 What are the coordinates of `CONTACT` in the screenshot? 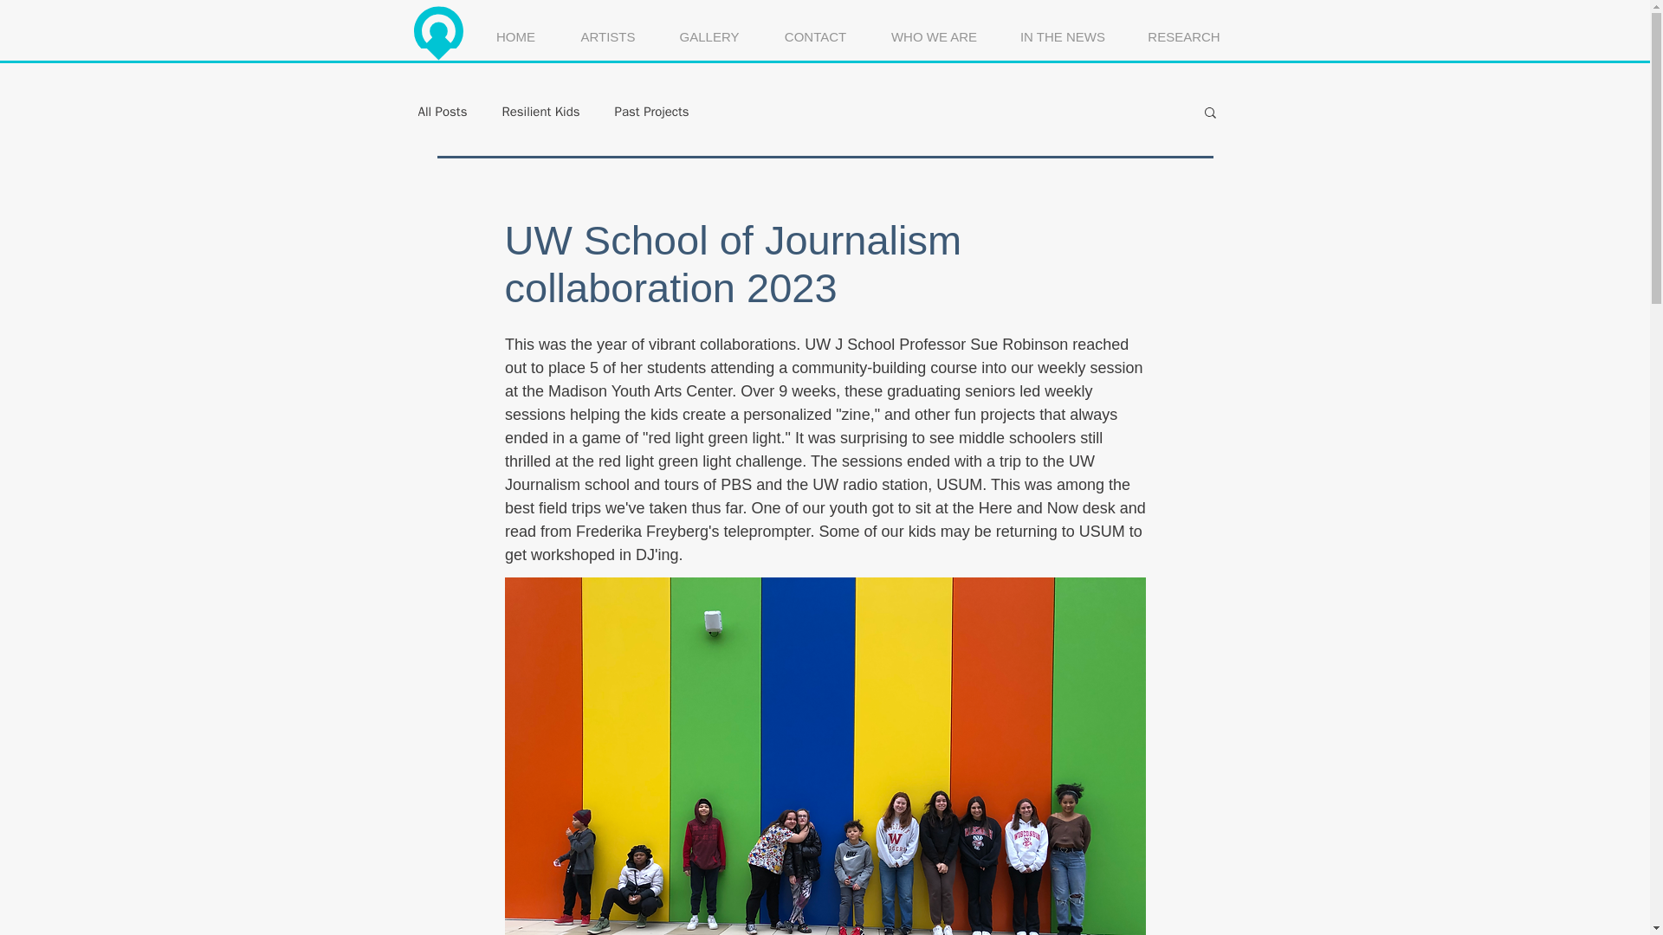 It's located at (816, 29).